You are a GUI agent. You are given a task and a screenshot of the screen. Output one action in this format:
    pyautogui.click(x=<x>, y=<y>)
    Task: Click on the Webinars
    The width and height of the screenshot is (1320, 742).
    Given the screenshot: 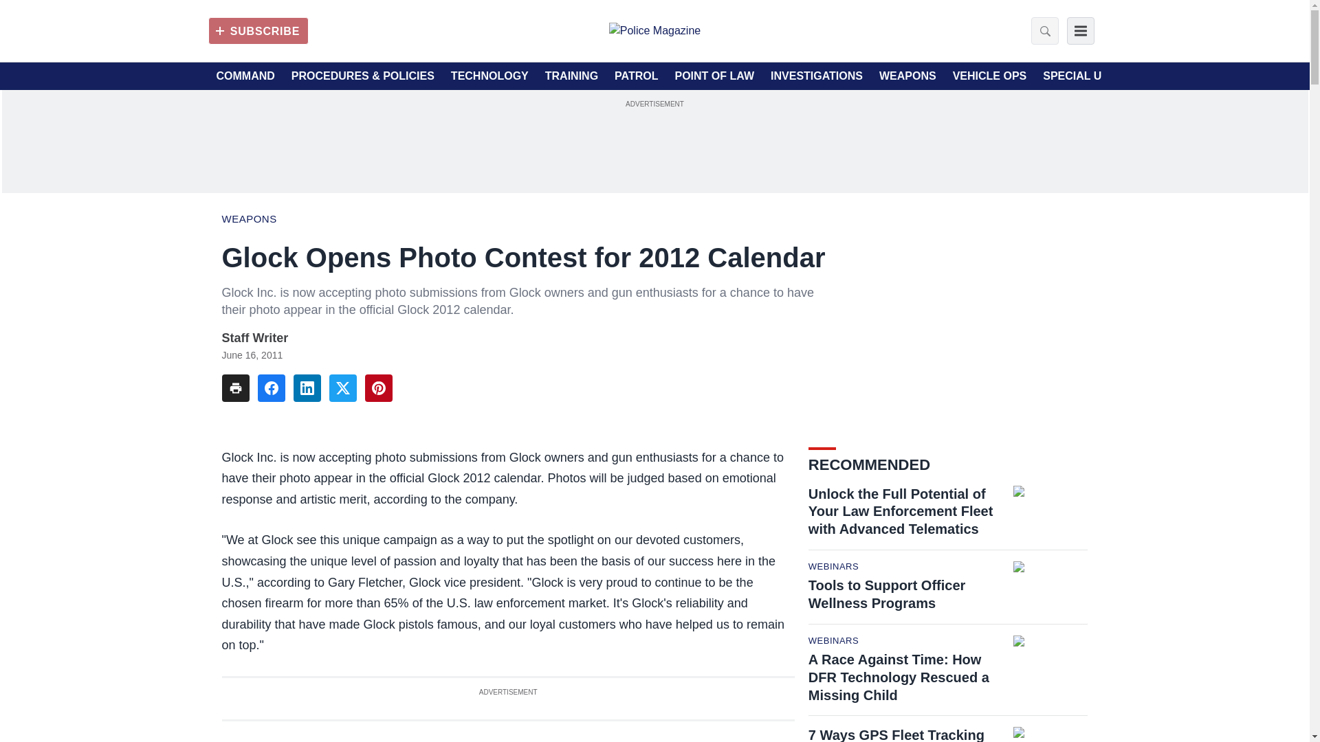 What is the action you would take?
    pyautogui.click(x=833, y=640)
    